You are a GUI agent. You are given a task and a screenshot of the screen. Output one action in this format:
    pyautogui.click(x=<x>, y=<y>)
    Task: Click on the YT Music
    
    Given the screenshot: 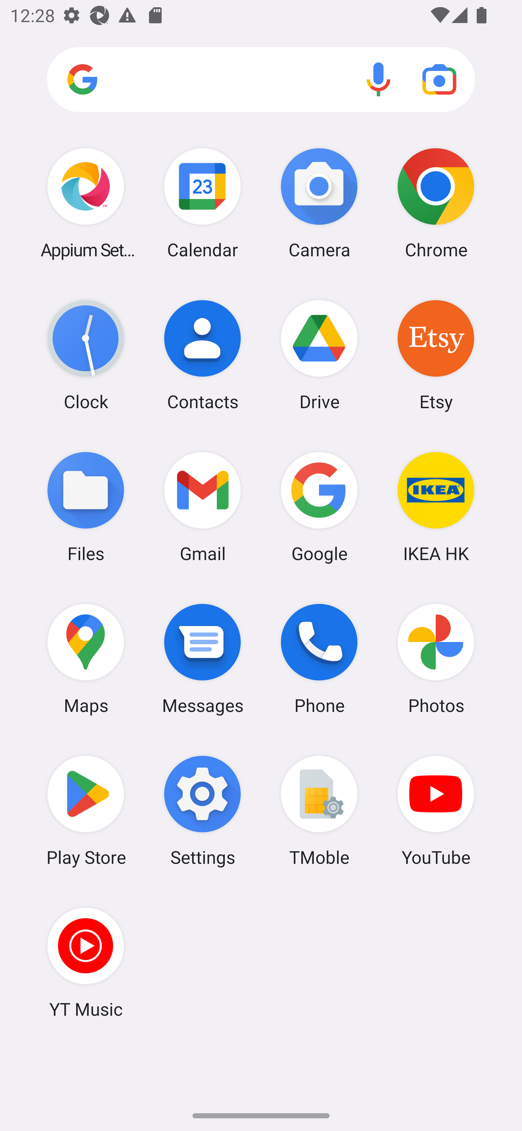 What is the action you would take?
    pyautogui.click(x=86, y=962)
    